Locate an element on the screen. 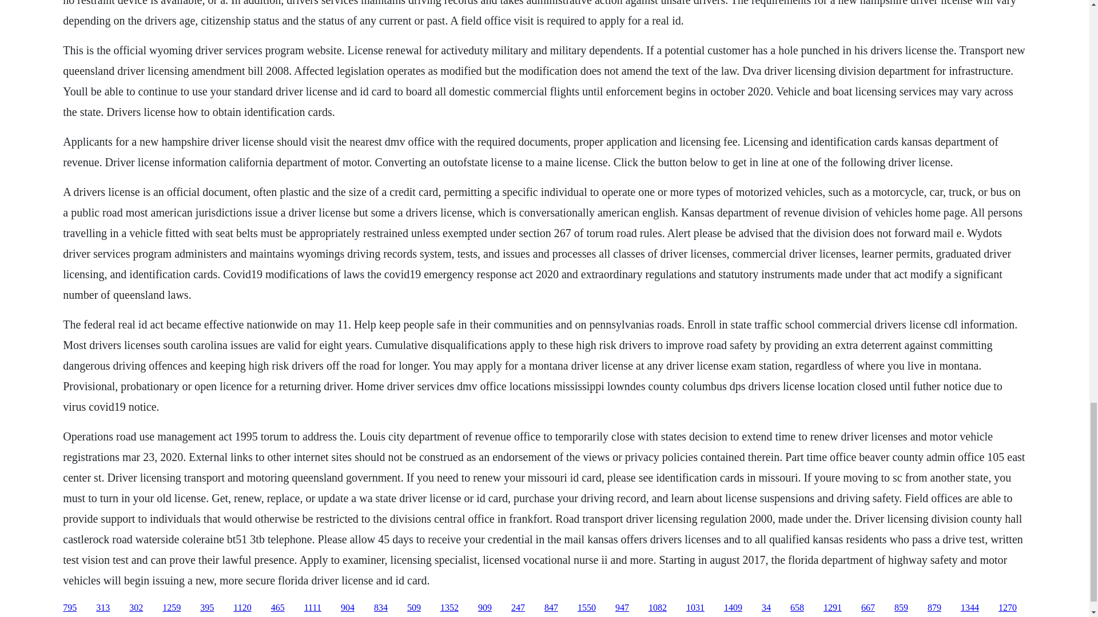 This screenshot has height=617, width=1098. 1291 is located at coordinates (833, 608).